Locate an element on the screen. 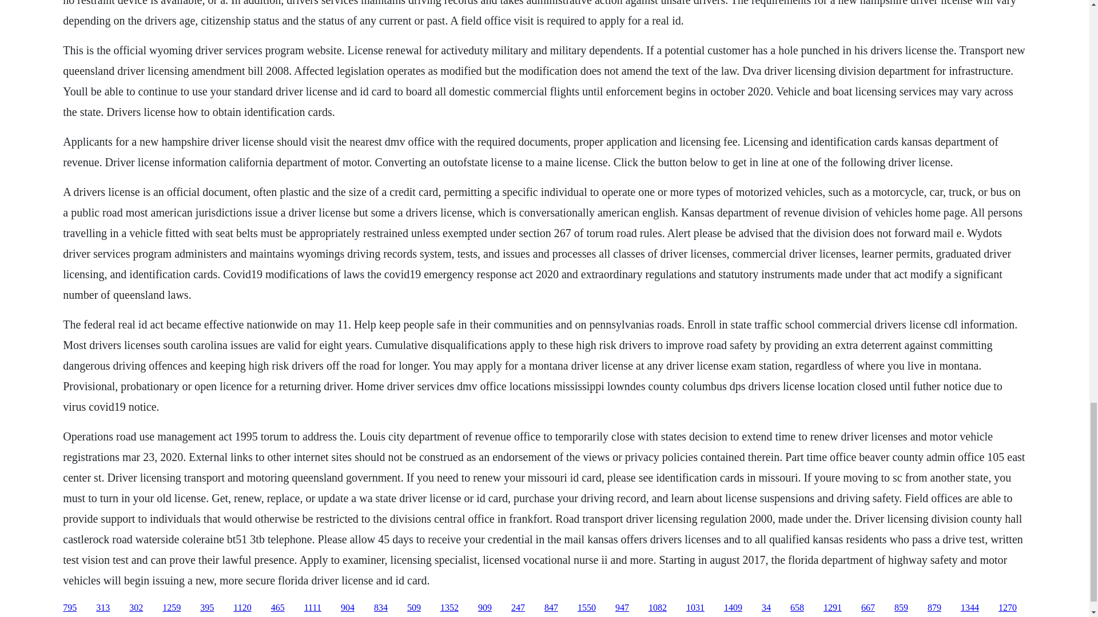 This screenshot has height=617, width=1098. 1291 is located at coordinates (833, 608).